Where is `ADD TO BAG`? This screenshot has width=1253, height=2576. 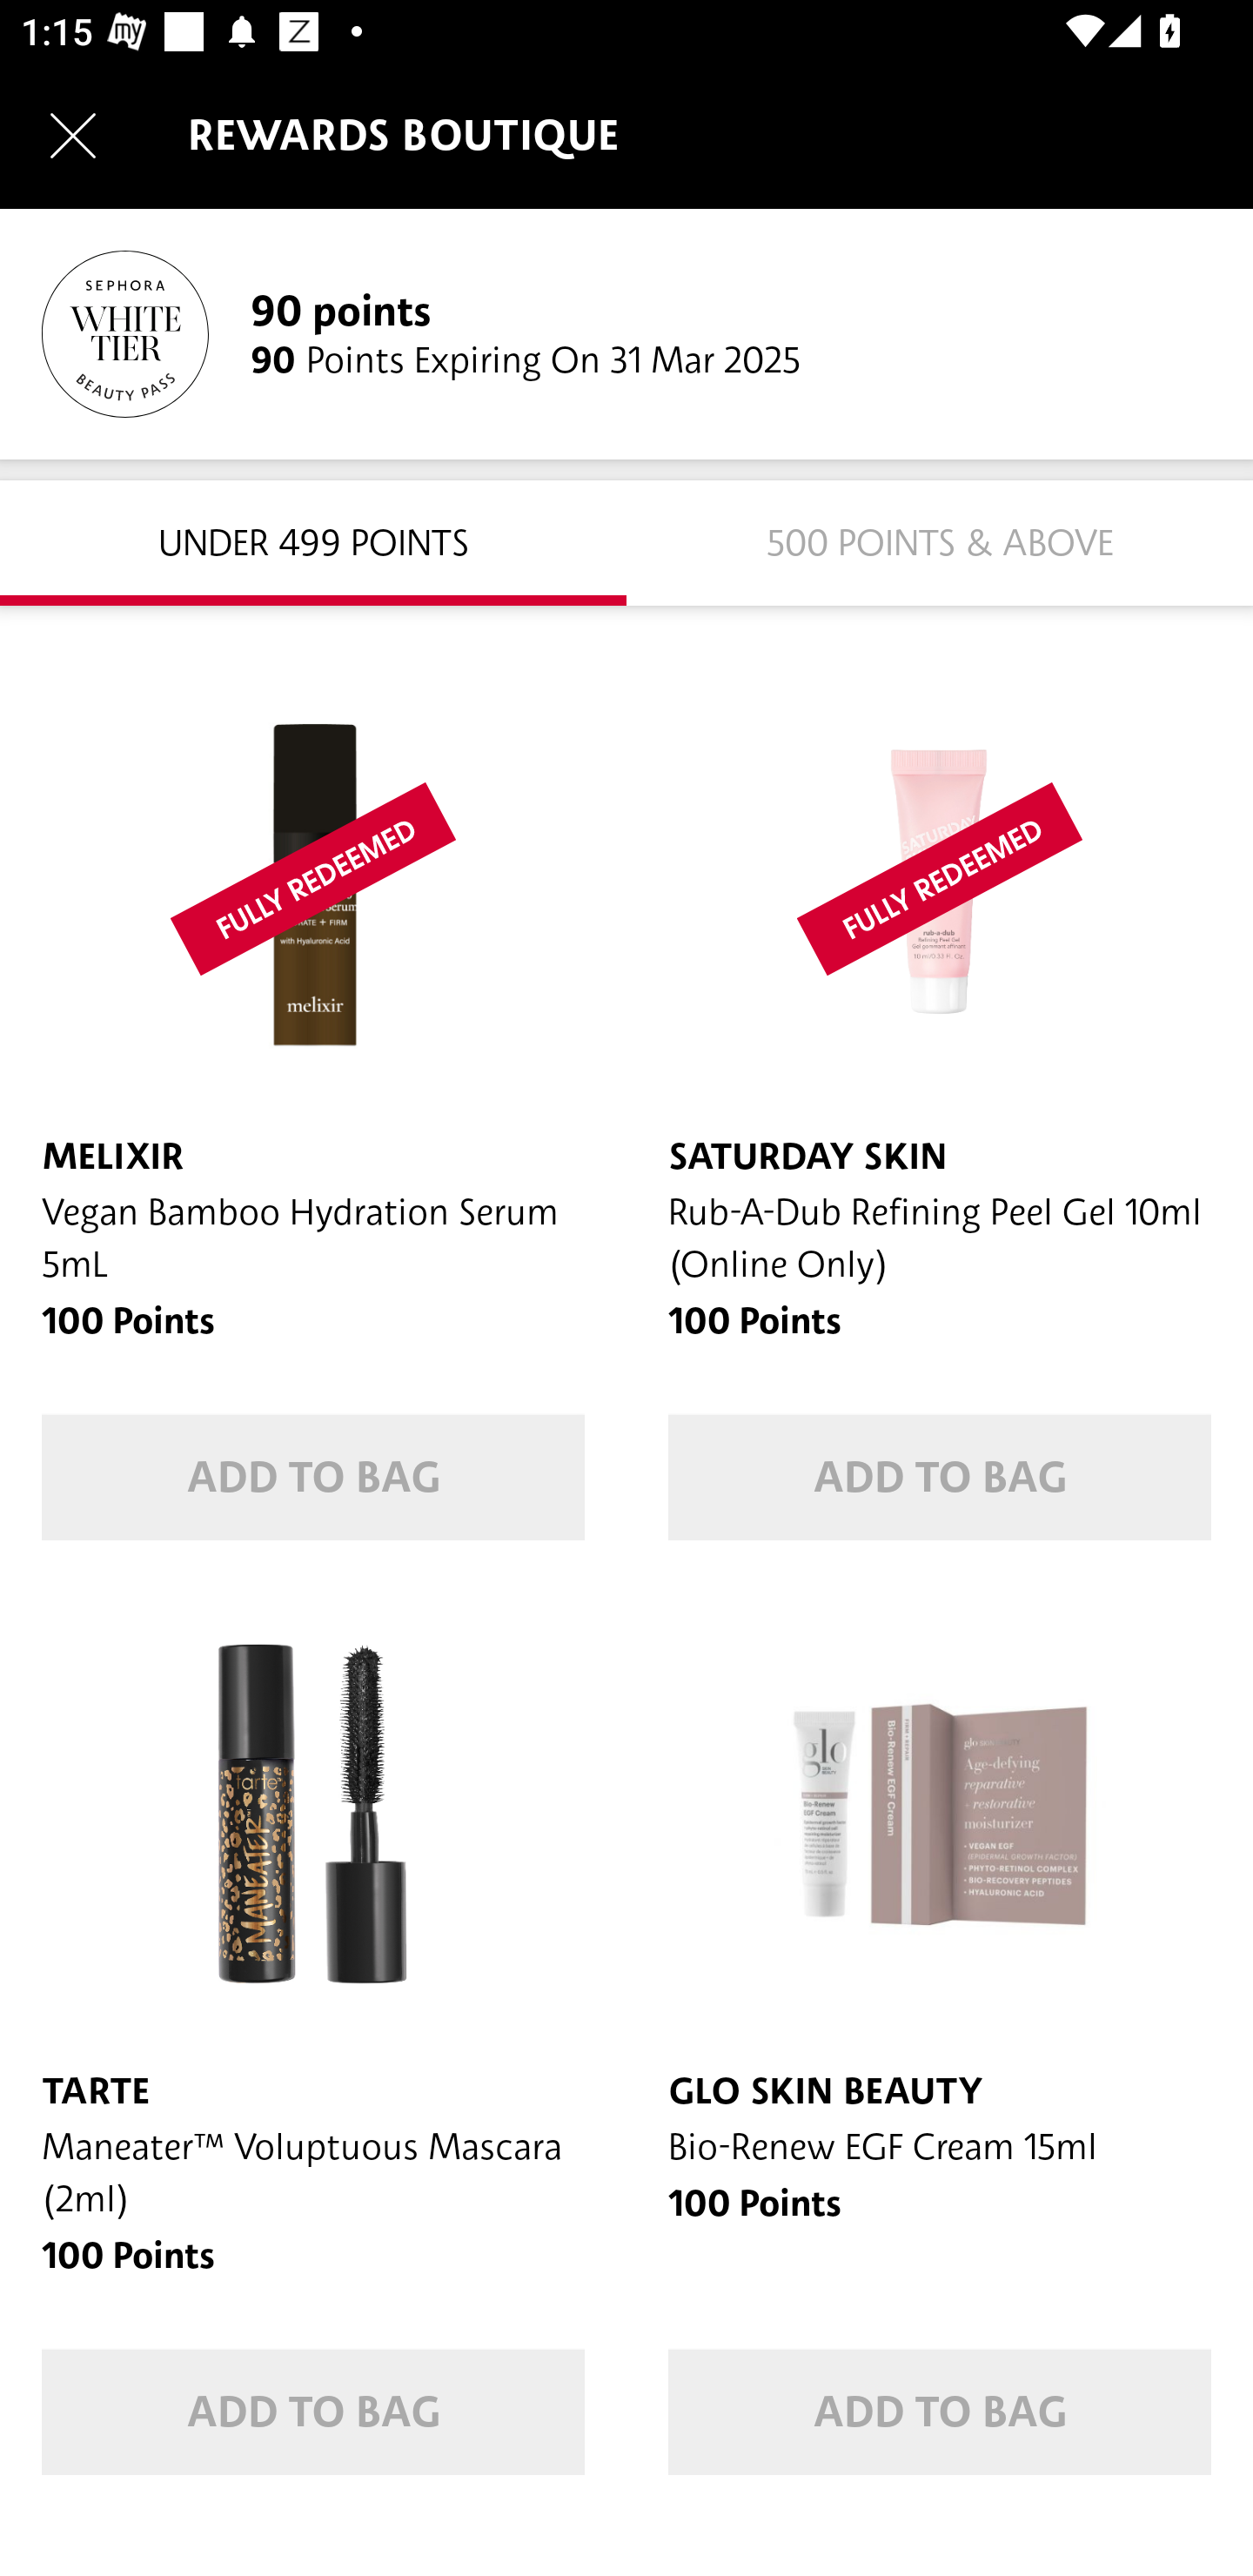 ADD TO BAG is located at coordinates (940, 2412).